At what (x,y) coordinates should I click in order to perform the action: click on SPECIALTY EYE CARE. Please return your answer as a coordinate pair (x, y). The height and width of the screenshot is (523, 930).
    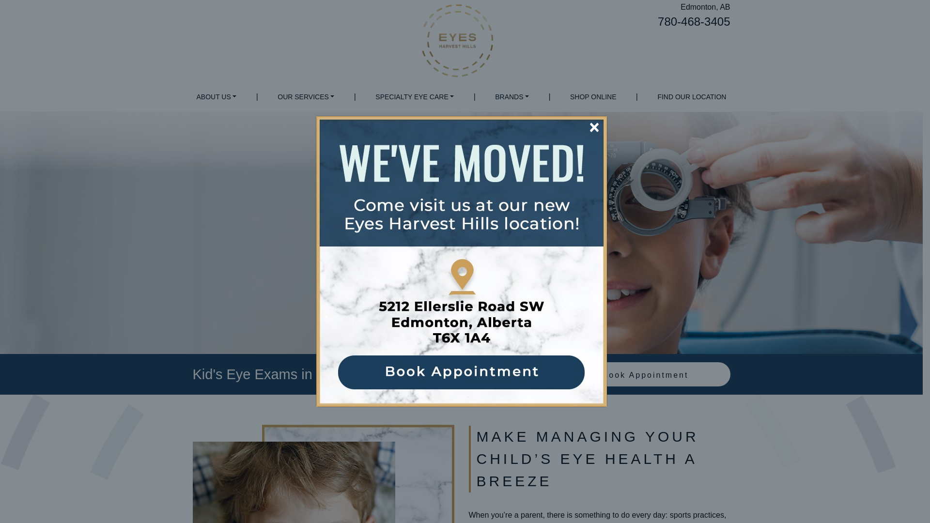
    Looking at the image, I should click on (414, 97).